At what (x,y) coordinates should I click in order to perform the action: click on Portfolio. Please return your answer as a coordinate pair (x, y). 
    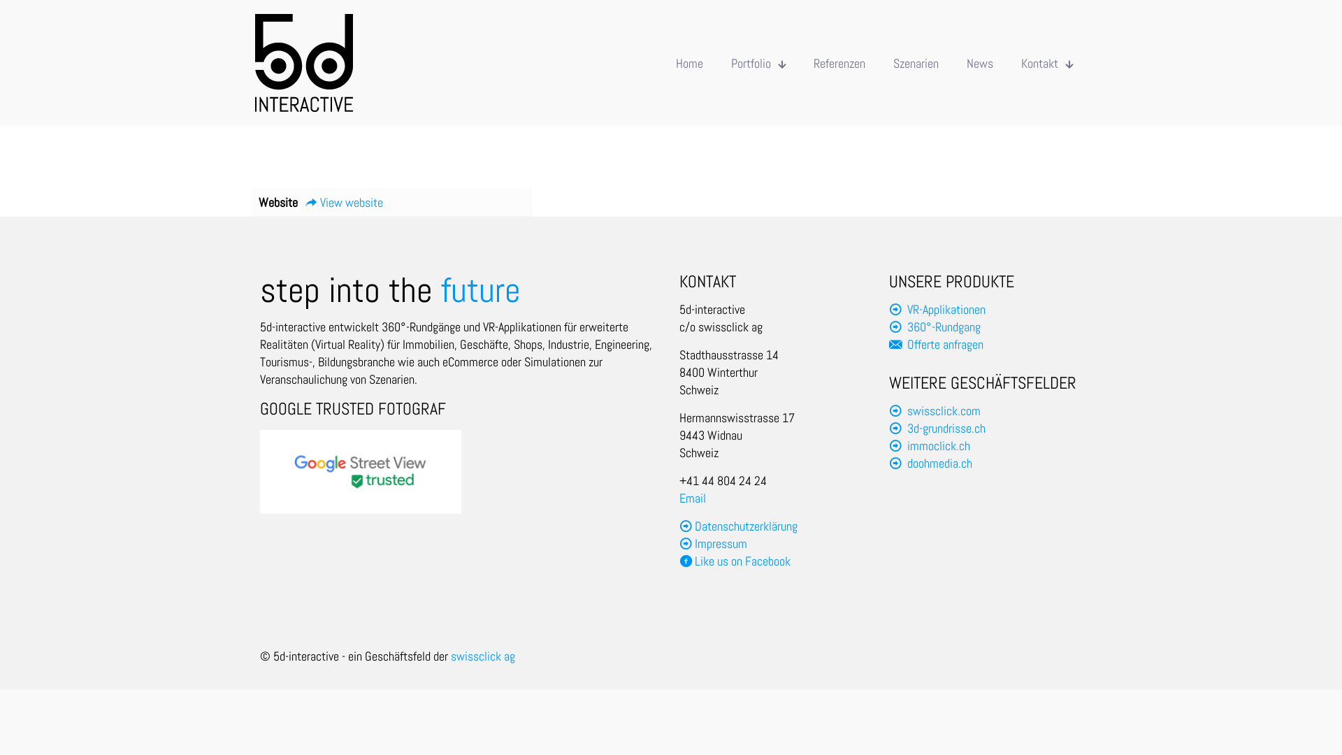
    Looking at the image, I should click on (758, 63).